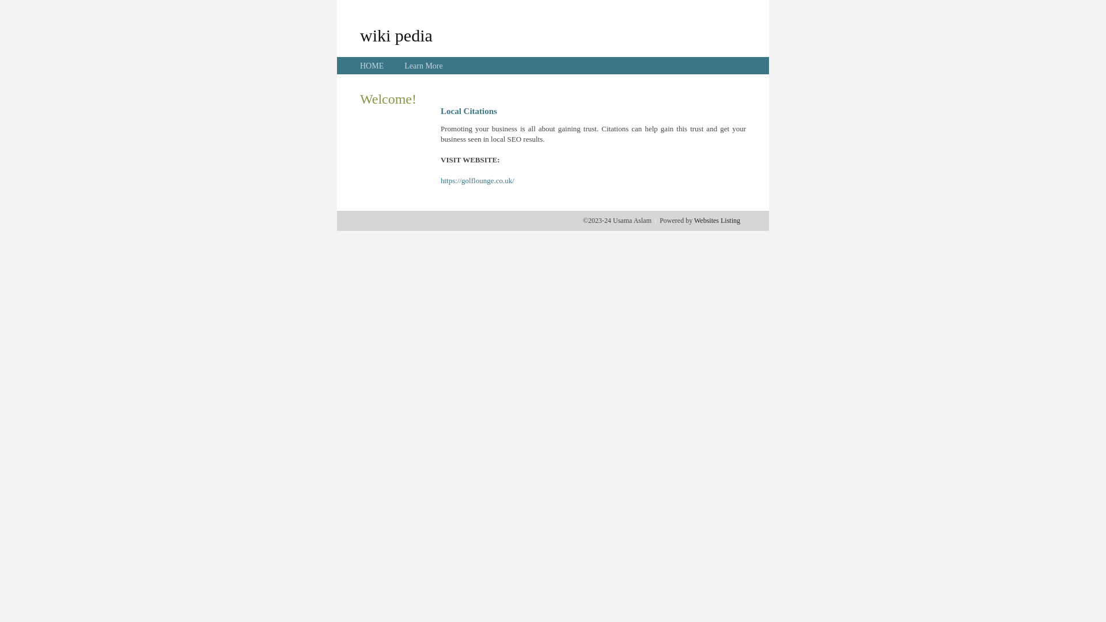 The image size is (1106, 622). Describe the element at coordinates (423, 66) in the screenshot. I see `Learn More` at that location.